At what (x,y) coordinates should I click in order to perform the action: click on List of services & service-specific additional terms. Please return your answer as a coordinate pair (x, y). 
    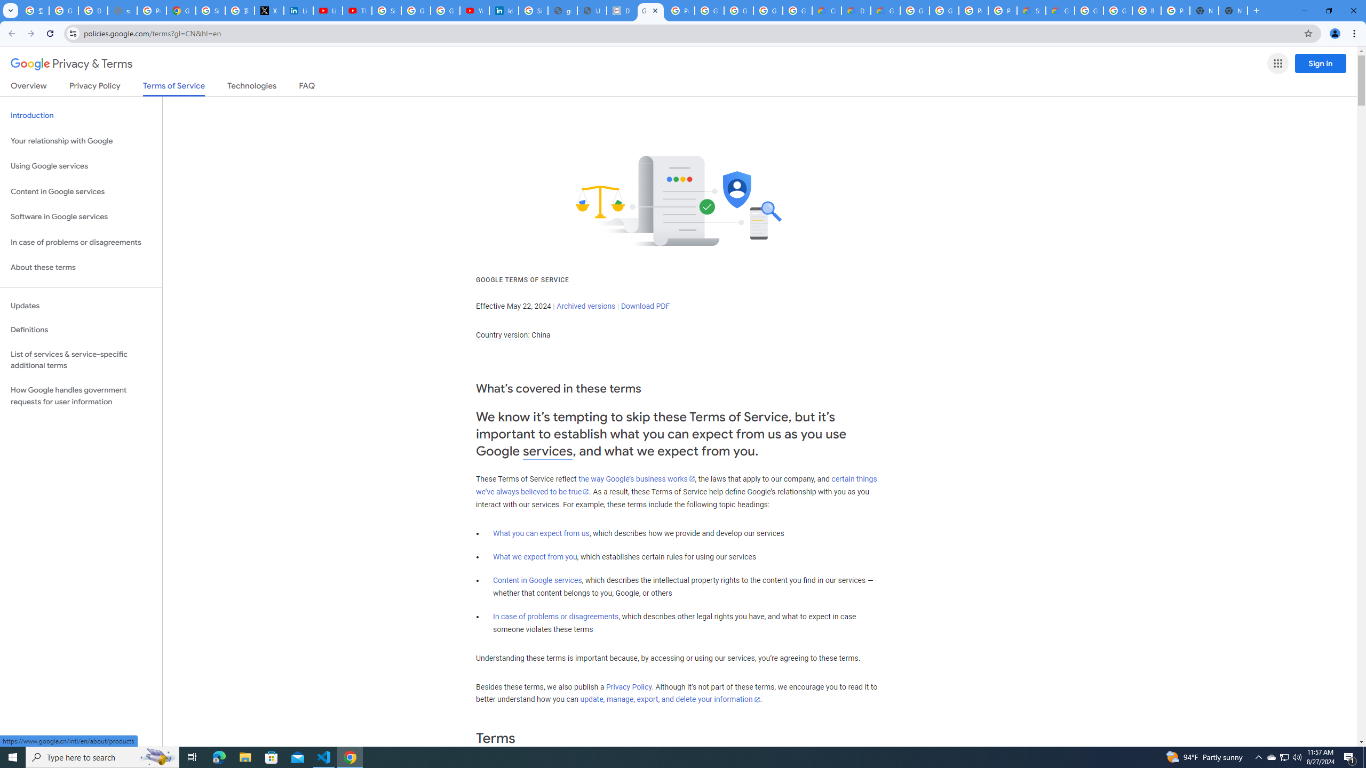
    Looking at the image, I should click on (81, 359).